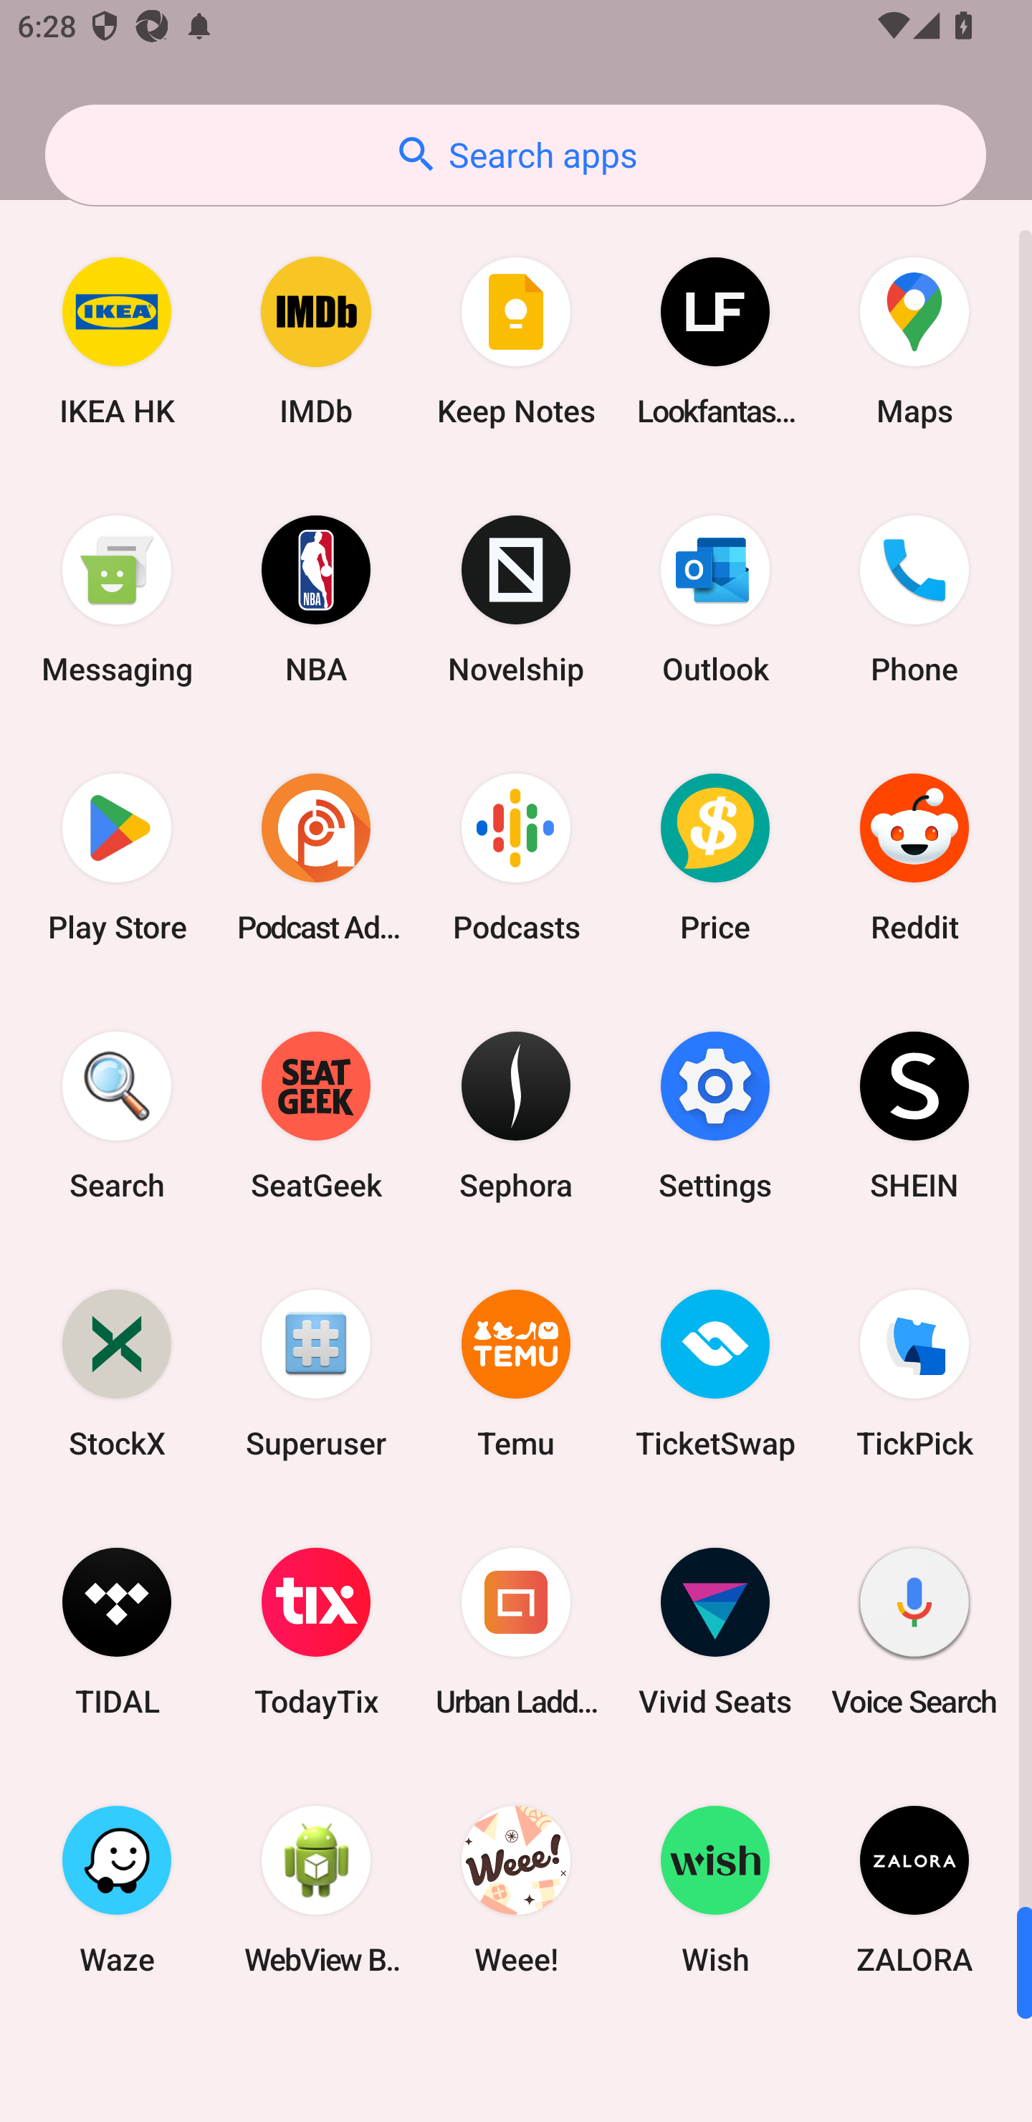 The height and width of the screenshot is (2122, 1032). Describe the element at coordinates (516, 1889) in the screenshot. I see `Weee!` at that location.